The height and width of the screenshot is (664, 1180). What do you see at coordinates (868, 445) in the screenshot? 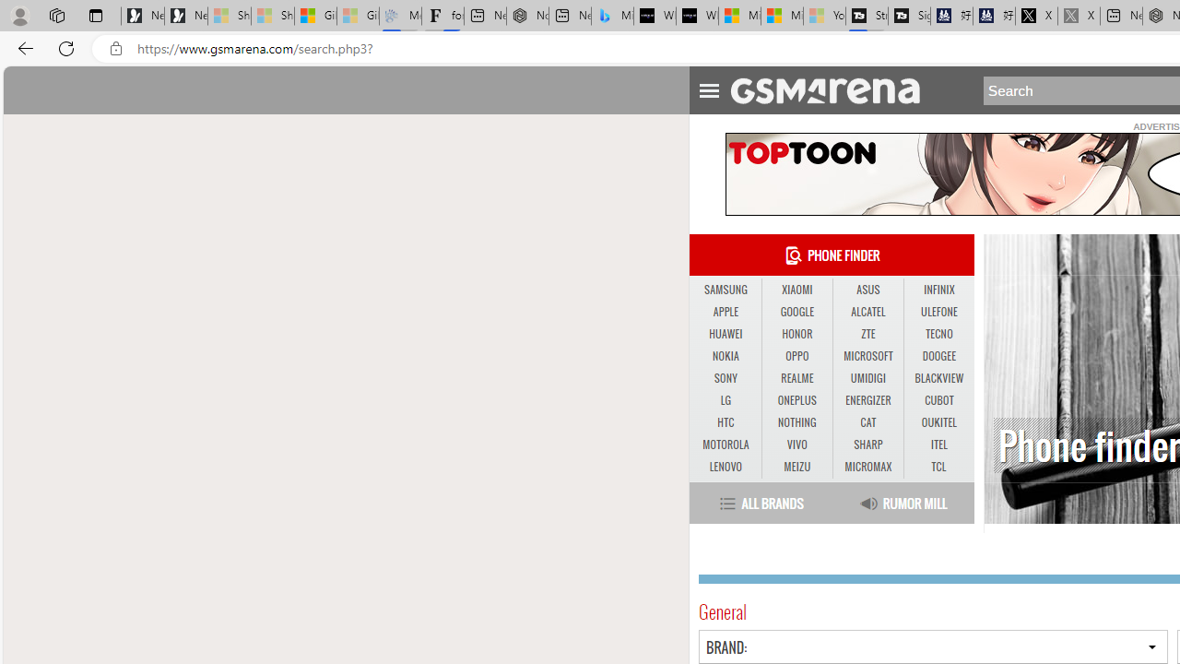
I see `SHARP` at bounding box center [868, 445].